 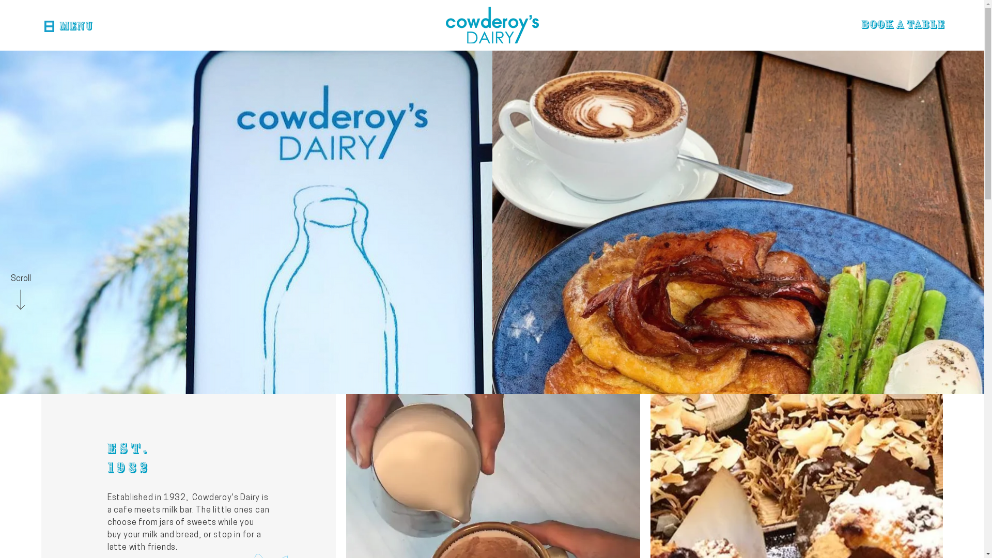 I want to click on Scroll, so click(x=21, y=279).